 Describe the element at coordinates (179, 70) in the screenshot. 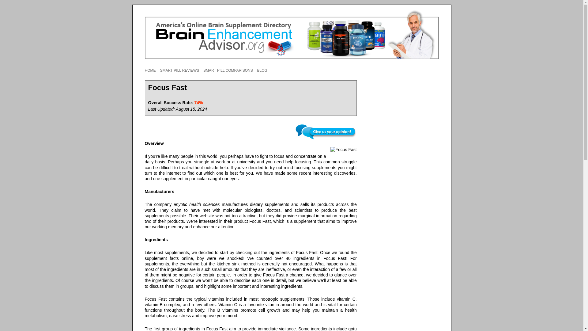

I see `SMART PILL REVIEWS` at that location.